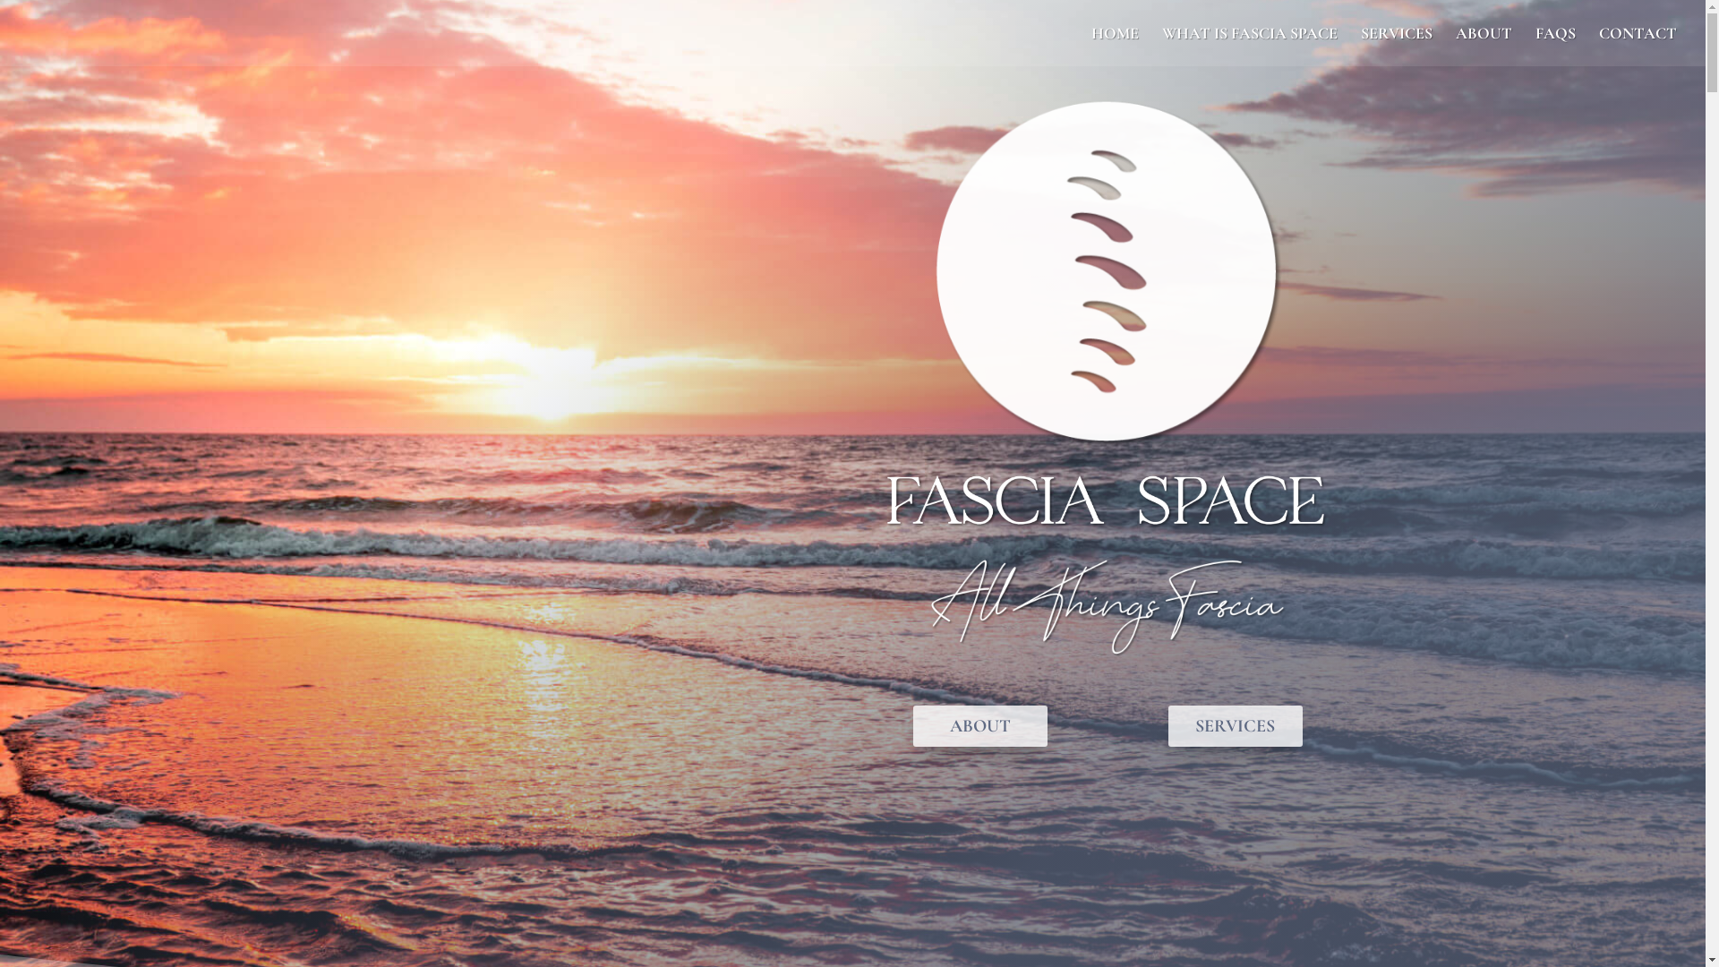  What do you see at coordinates (1250, 47) in the screenshot?
I see `WHAT IS FASCIA SPACE` at bounding box center [1250, 47].